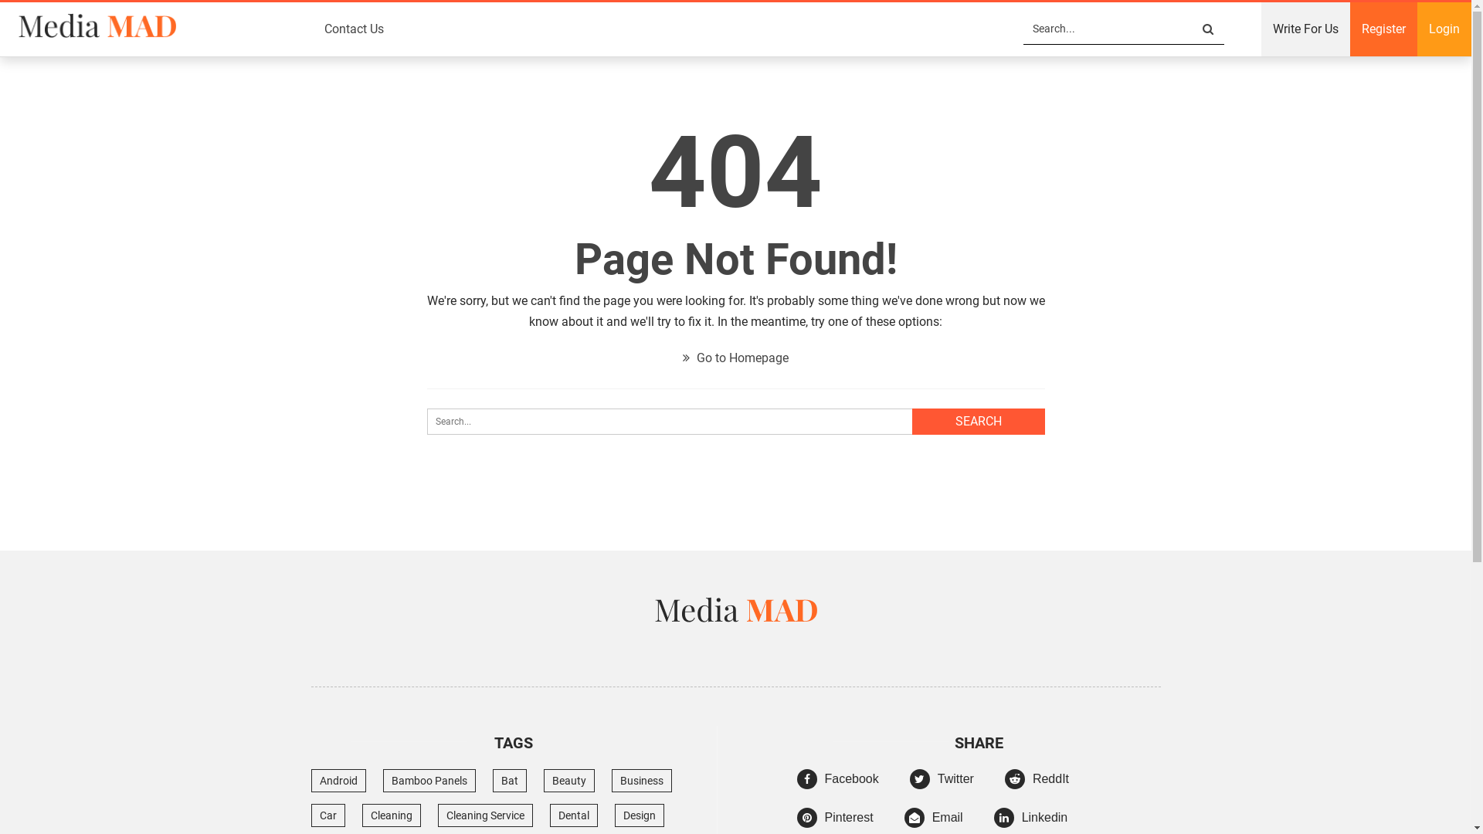  What do you see at coordinates (1305, 29) in the screenshot?
I see `Write For Us` at bounding box center [1305, 29].